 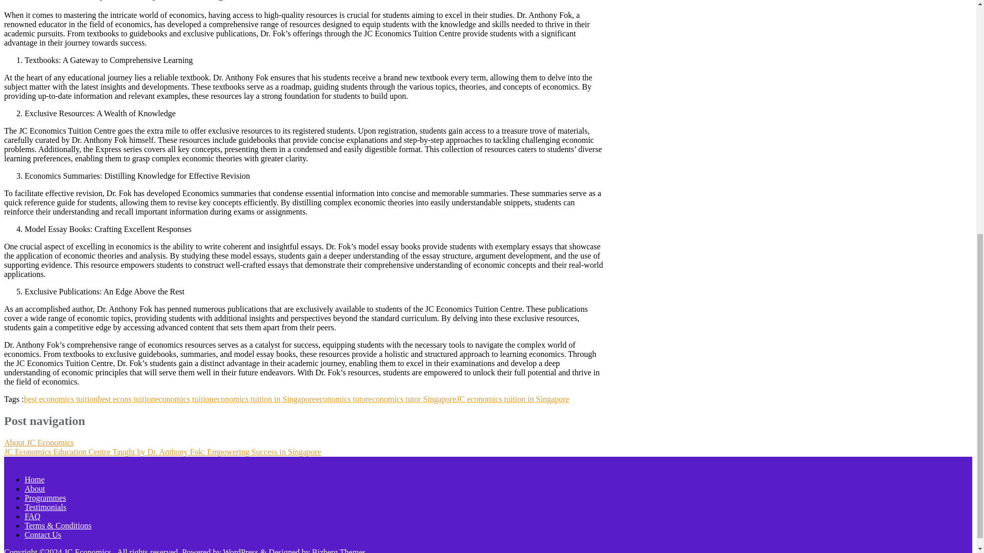 What do you see at coordinates (35, 488) in the screenshot?
I see `About` at bounding box center [35, 488].